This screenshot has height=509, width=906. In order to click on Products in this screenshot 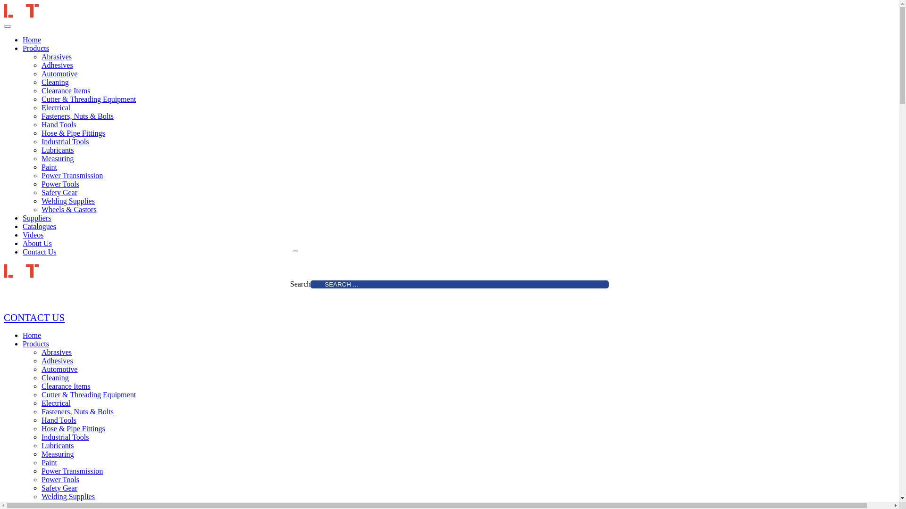, I will do `click(36, 48)`.